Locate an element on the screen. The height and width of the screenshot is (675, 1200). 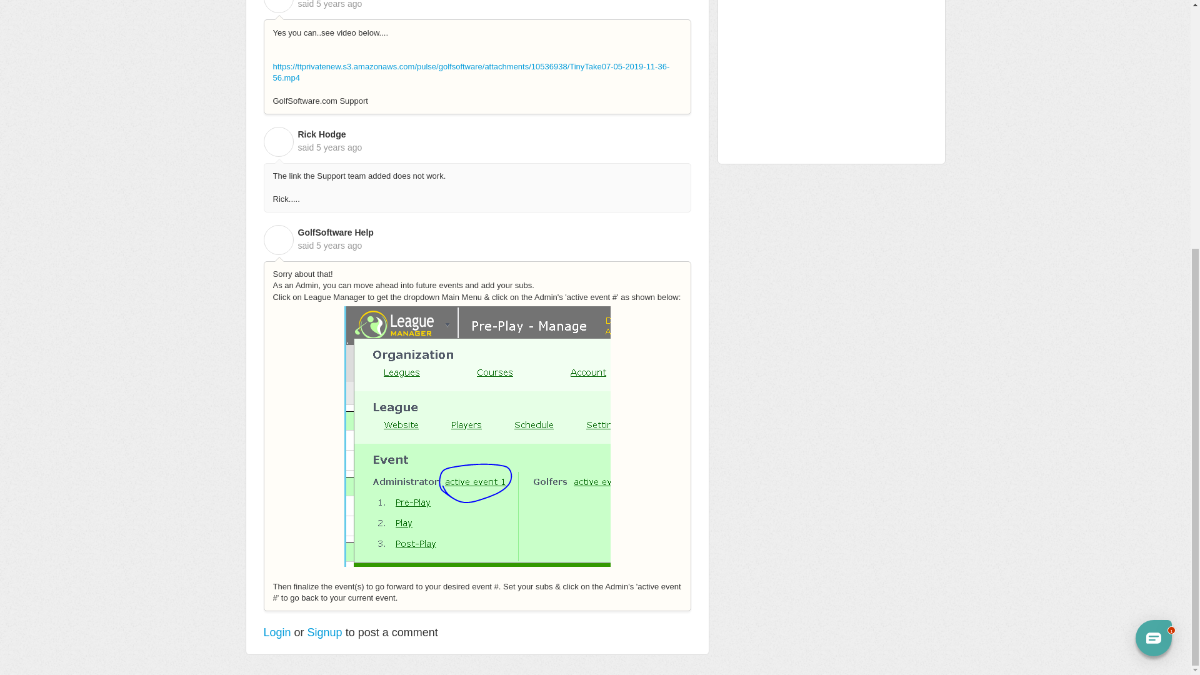
Thu, 20 Jun, 2019 at 12:05 PM is located at coordinates (339, 147).